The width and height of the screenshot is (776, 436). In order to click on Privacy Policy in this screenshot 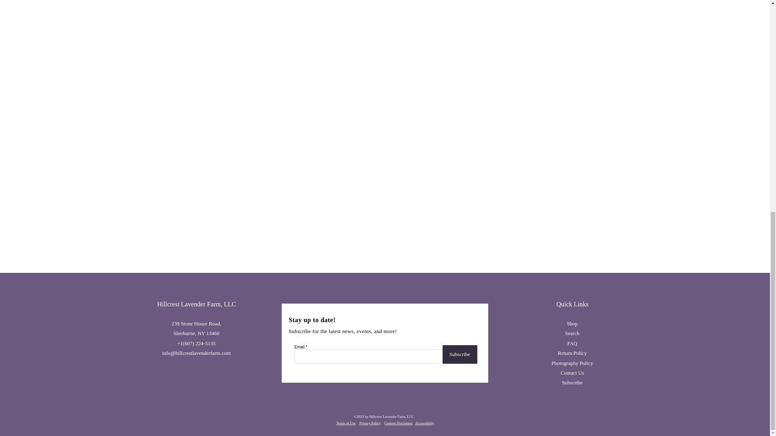, I will do `click(370, 423)`.